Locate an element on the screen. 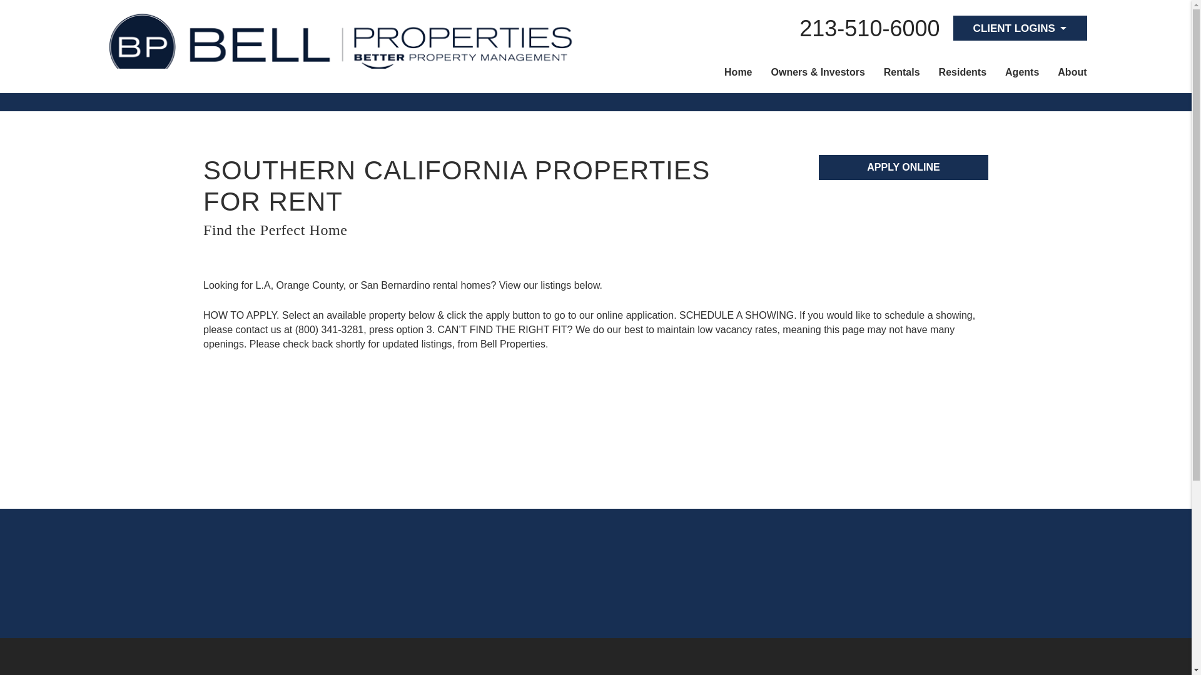 This screenshot has height=675, width=1201. Agents is located at coordinates (1022, 76).